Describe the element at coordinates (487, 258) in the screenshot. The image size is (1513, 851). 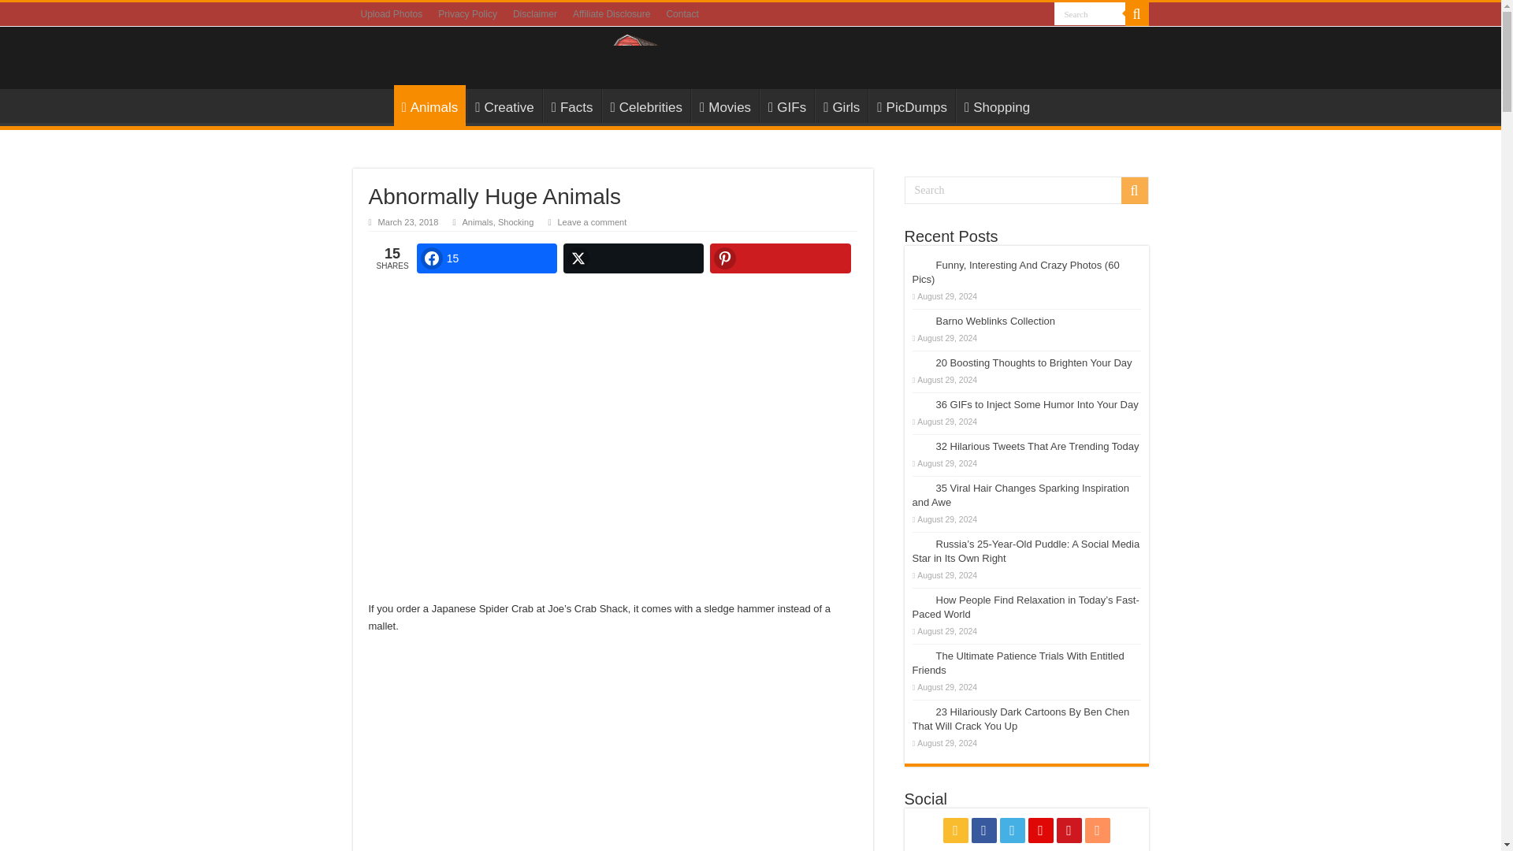
I see `Share on Facebook` at that location.